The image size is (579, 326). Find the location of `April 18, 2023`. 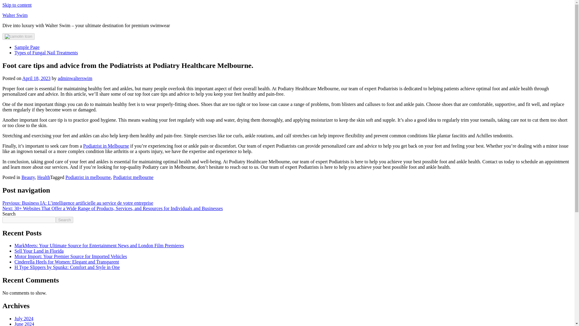

April 18, 2023 is located at coordinates (36, 78).